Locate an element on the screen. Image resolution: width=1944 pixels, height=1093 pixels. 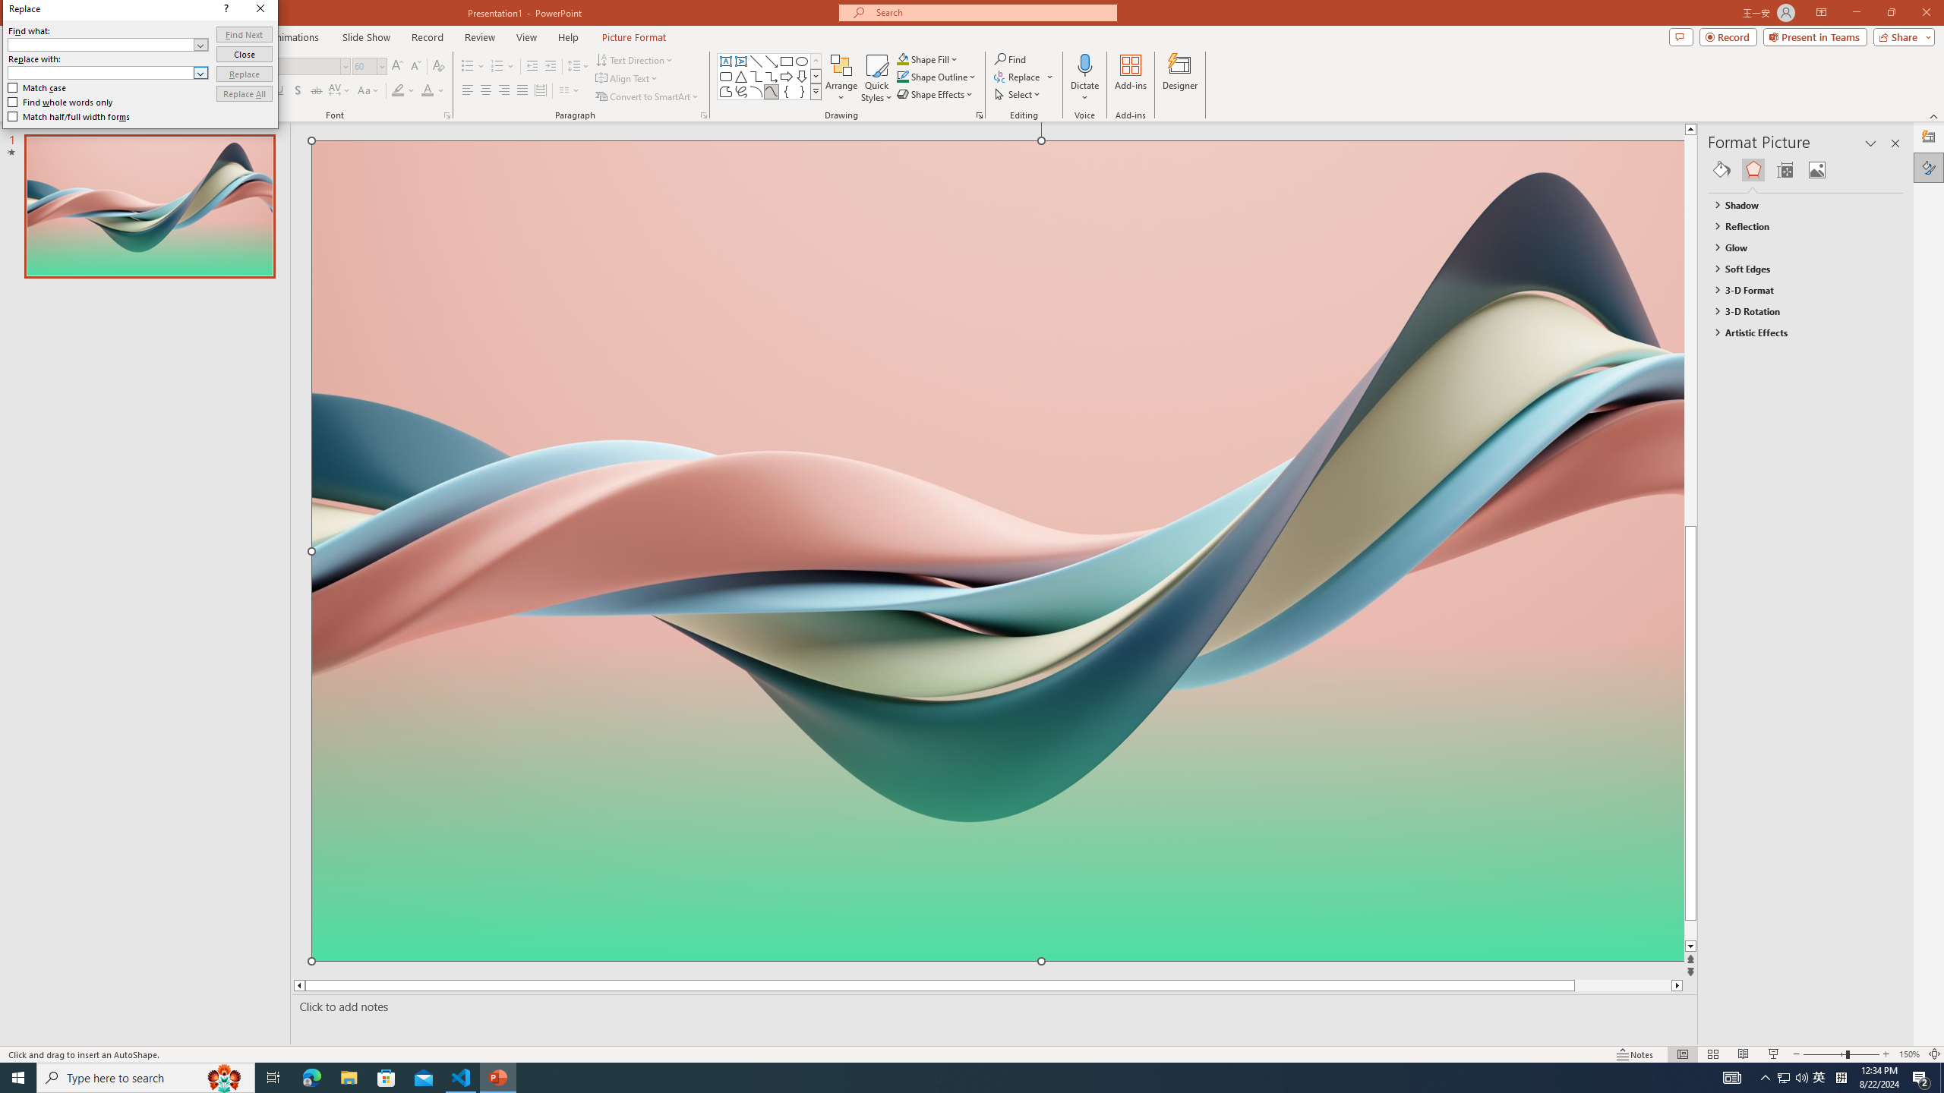
Distributed is located at coordinates (540, 91).